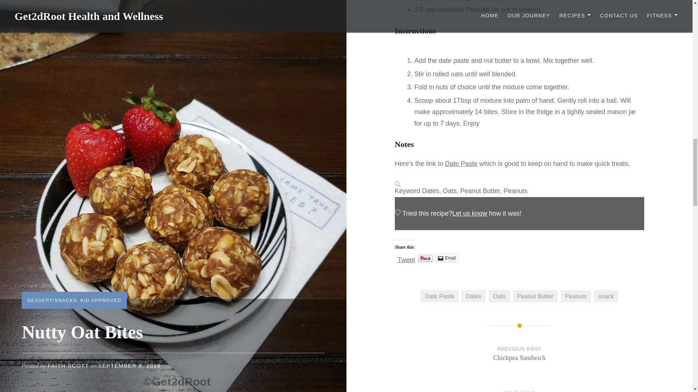 This screenshot has height=392, width=698. What do you see at coordinates (440, 296) in the screenshot?
I see `Date Paste` at bounding box center [440, 296].